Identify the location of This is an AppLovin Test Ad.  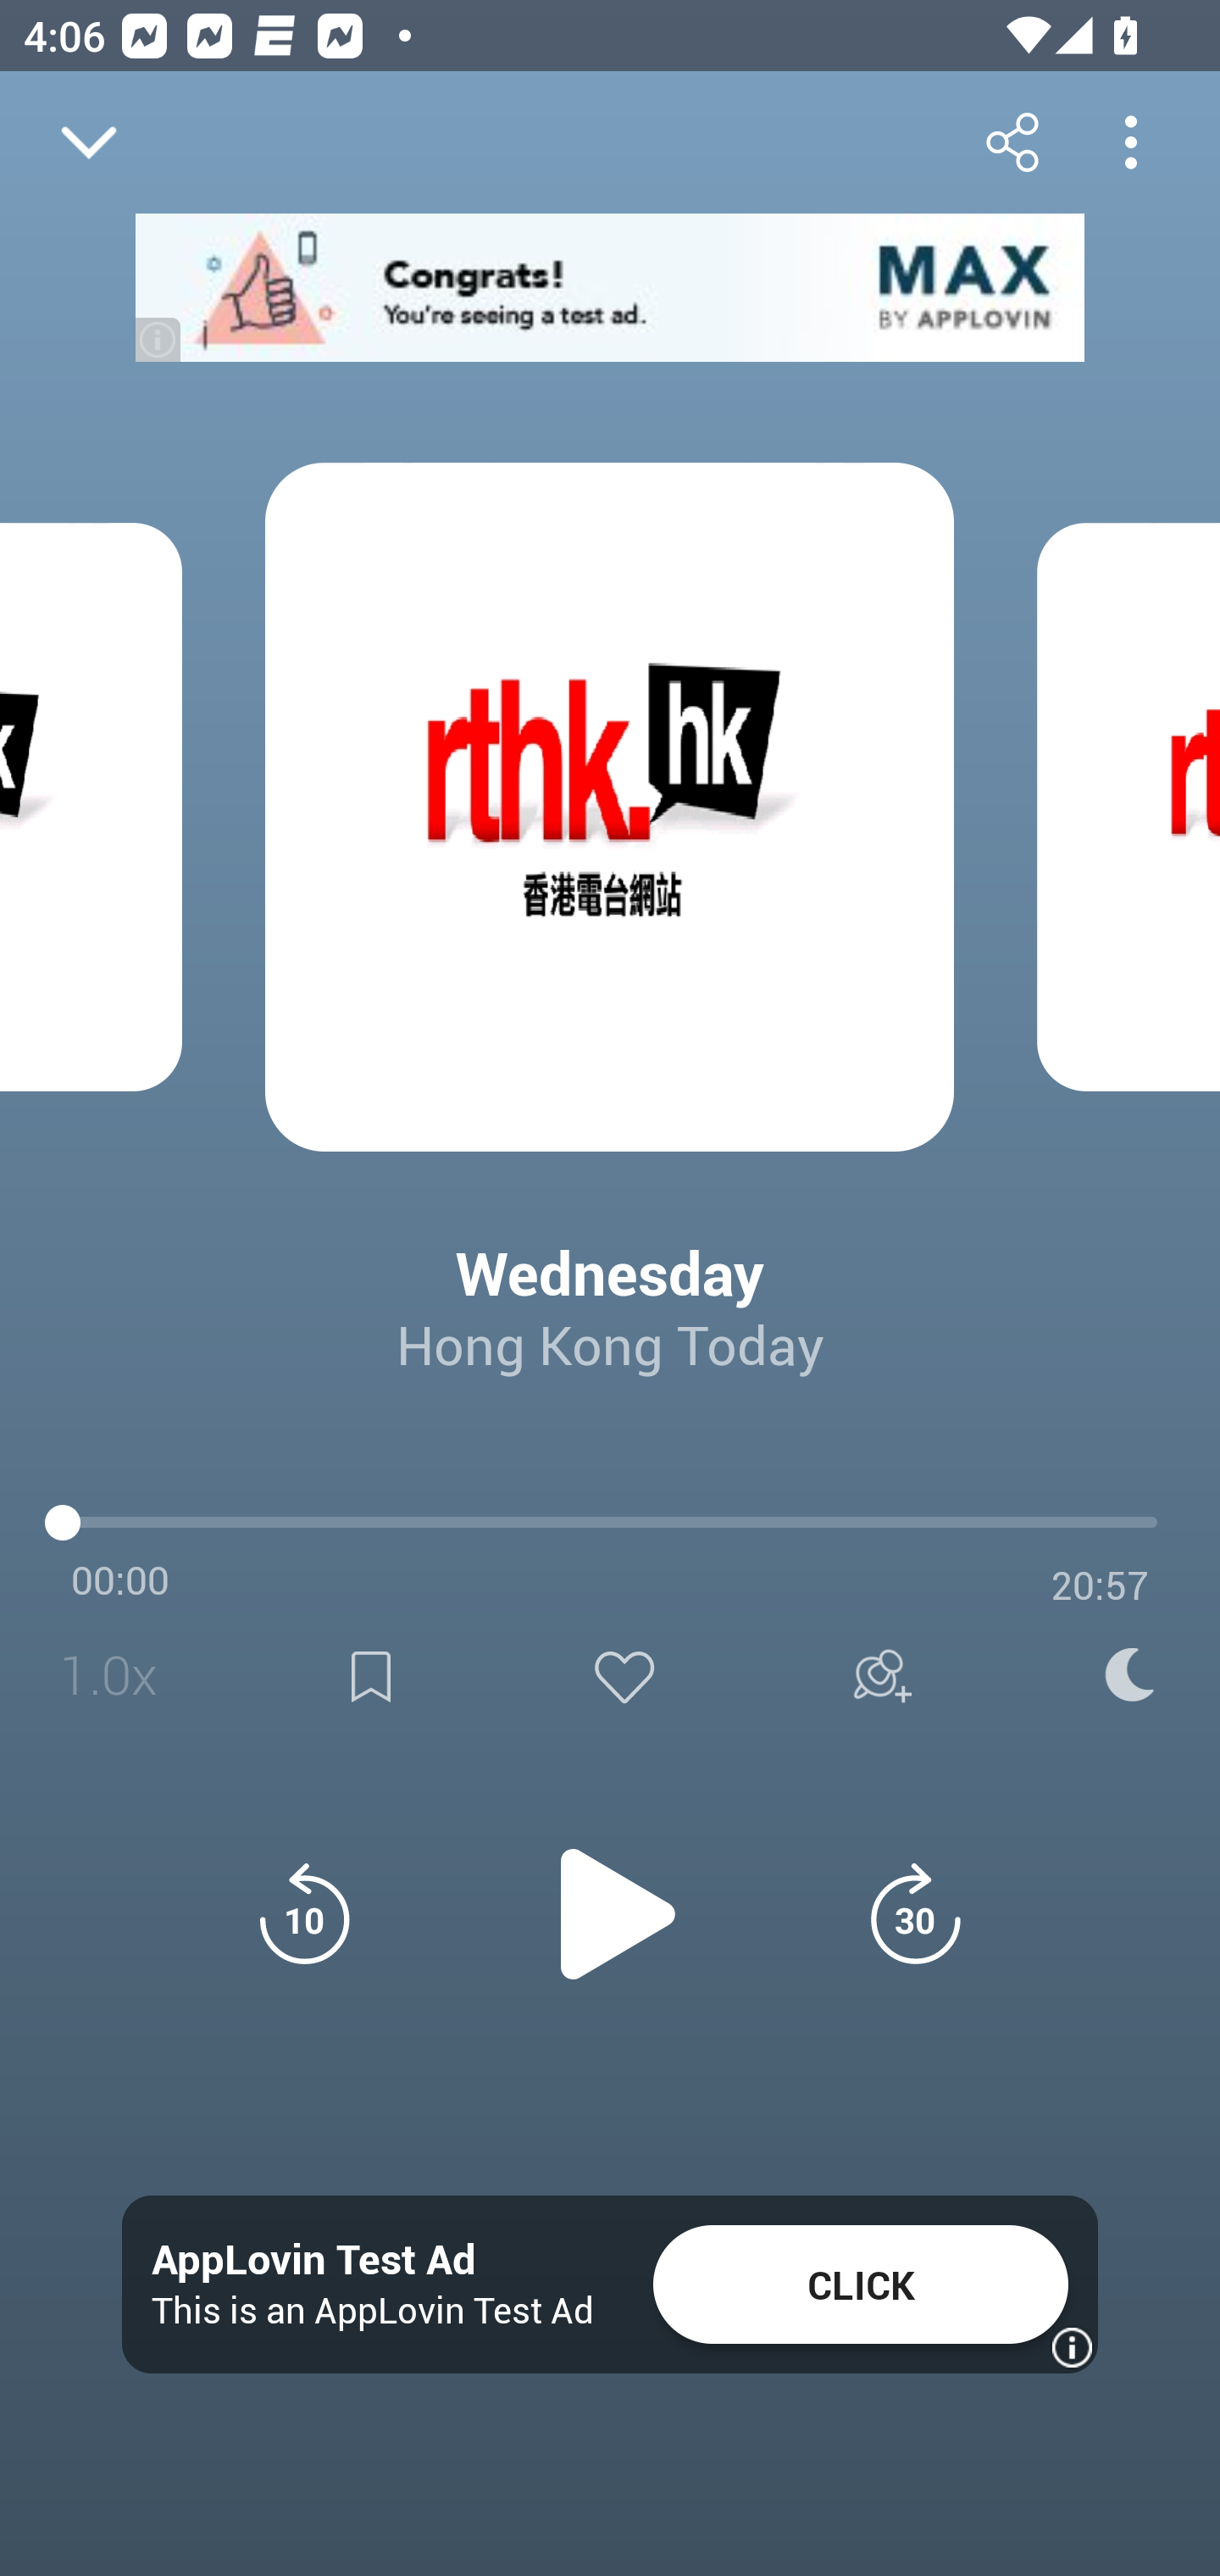
(373, 2310).